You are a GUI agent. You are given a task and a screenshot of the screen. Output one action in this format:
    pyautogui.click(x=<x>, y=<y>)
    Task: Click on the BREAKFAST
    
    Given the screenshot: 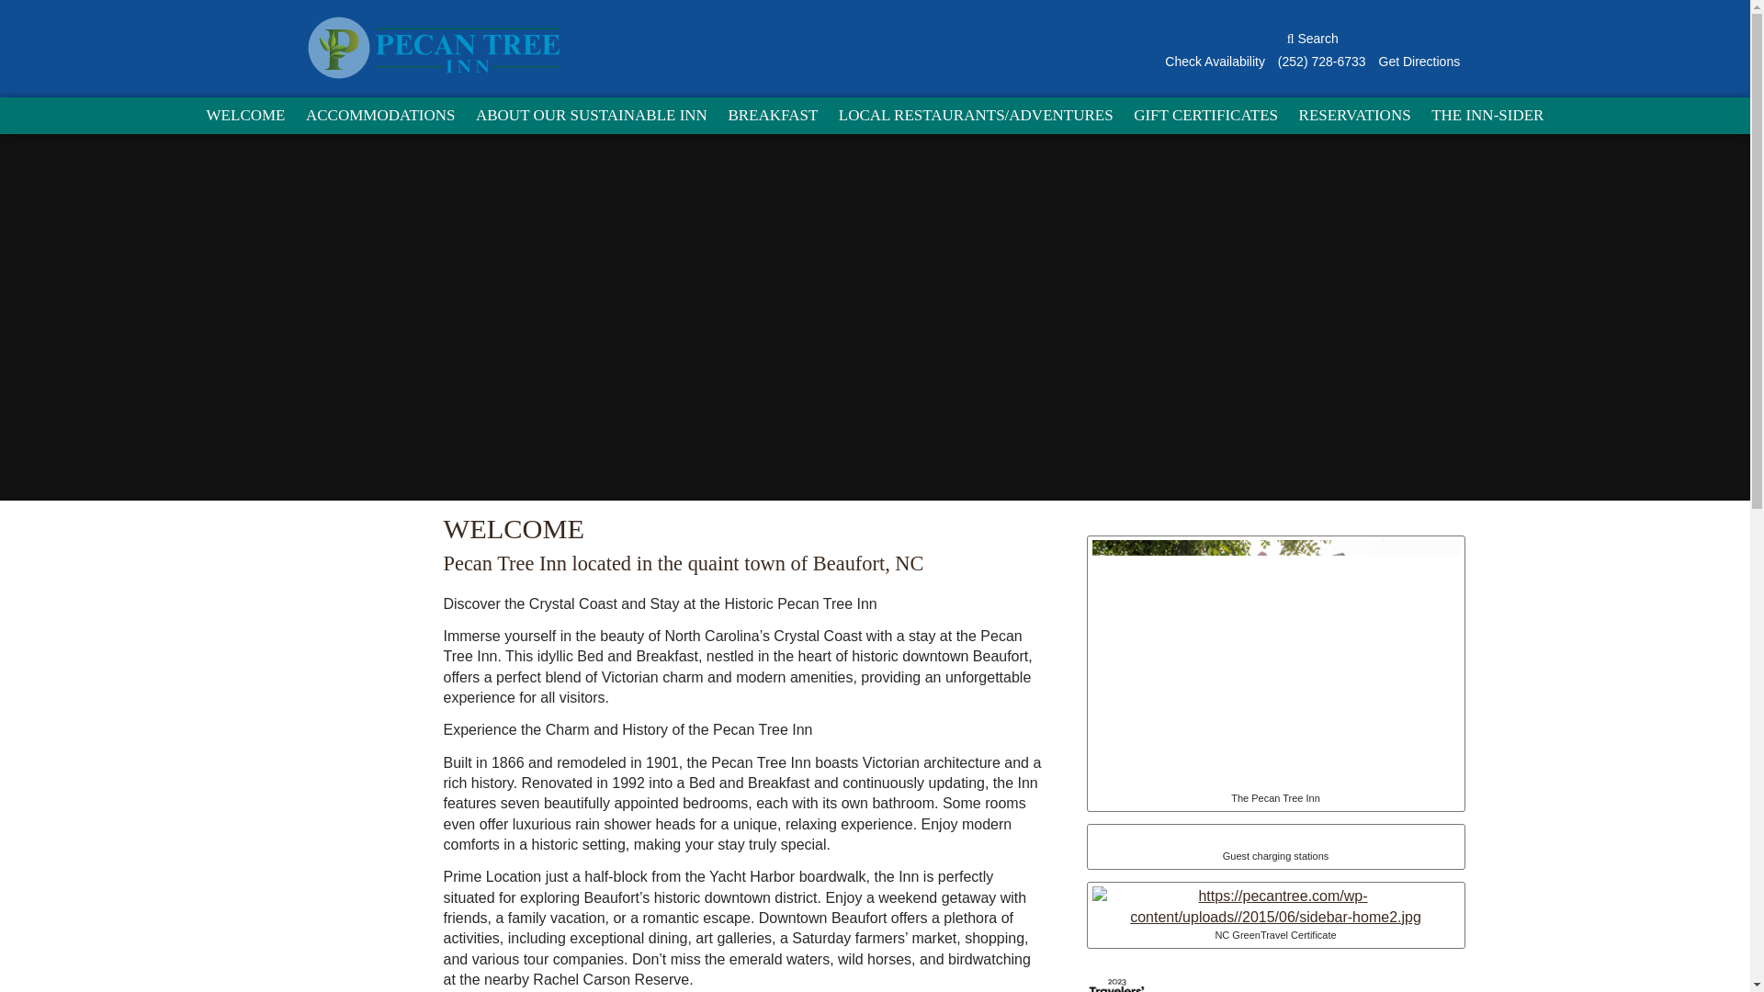 What is the action you would take?
    pyautogui.click(x=772, y=115)
    